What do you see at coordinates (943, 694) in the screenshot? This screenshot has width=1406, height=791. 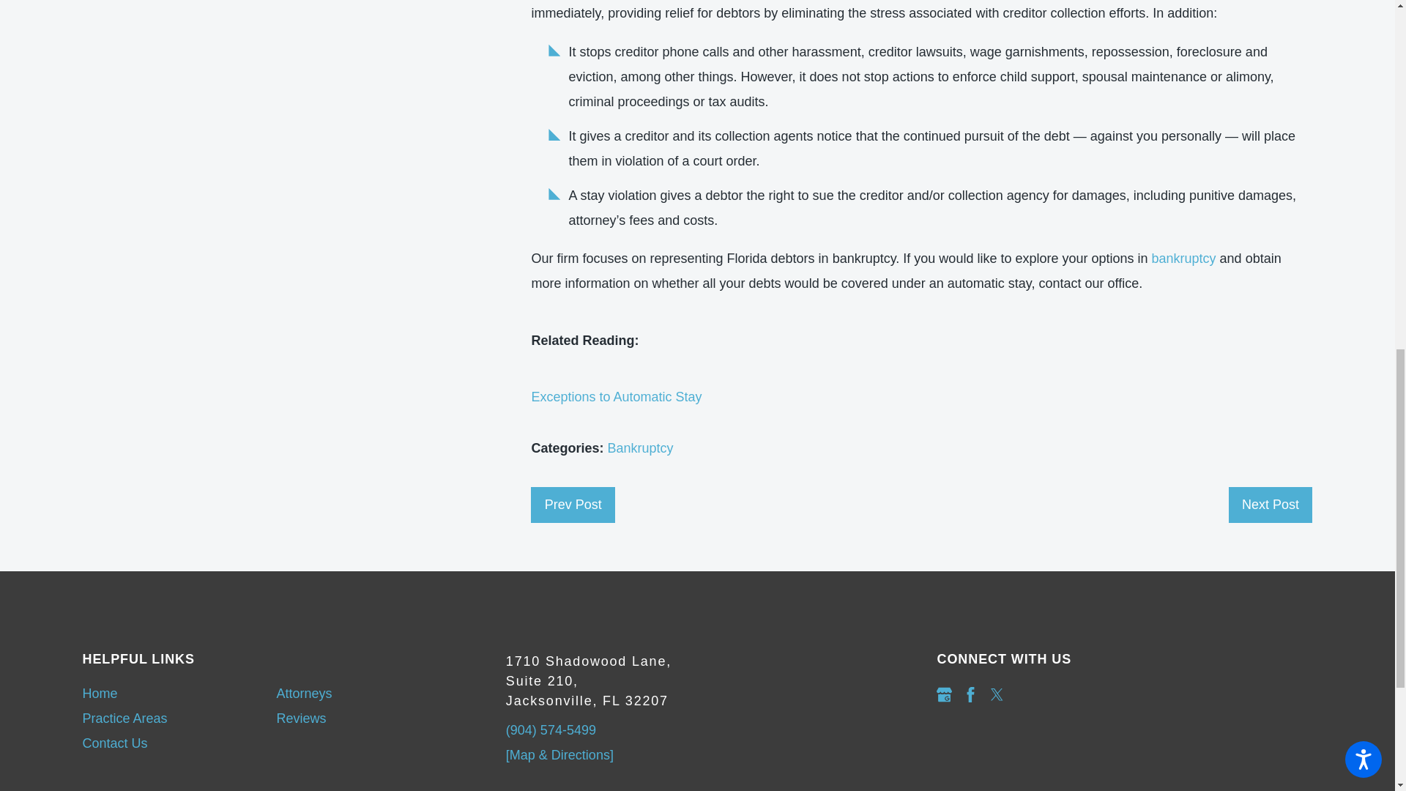 I see `Google Business Profile` at bounding box center [943, 694].